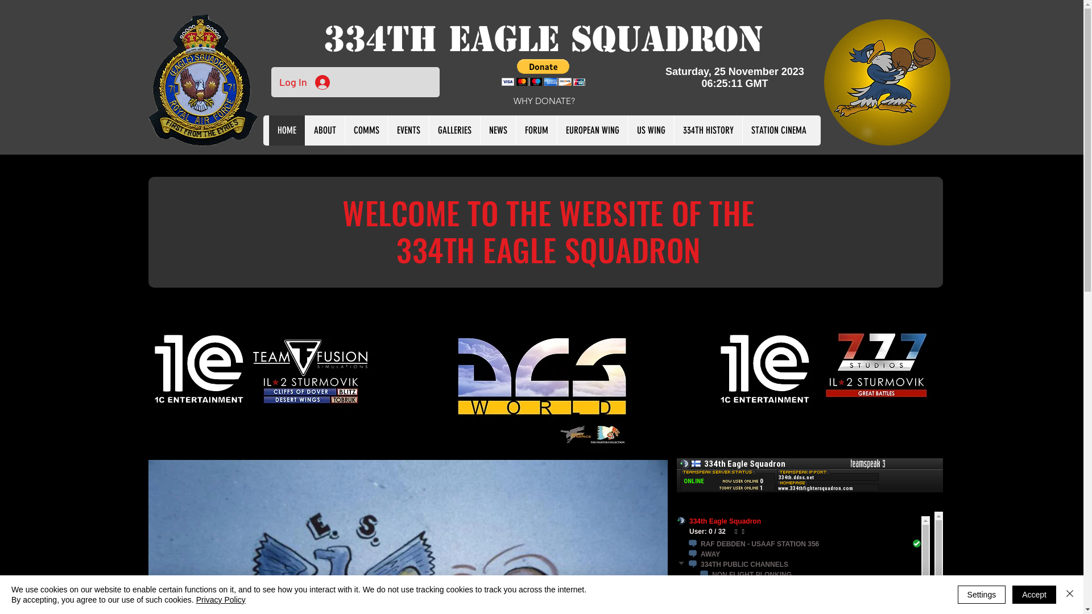 This screenshot has height=614, width=1092. What do you see at coordinates (366, 131) in the screenshot?
I see `COMMS` at bounding box center [366, 131].